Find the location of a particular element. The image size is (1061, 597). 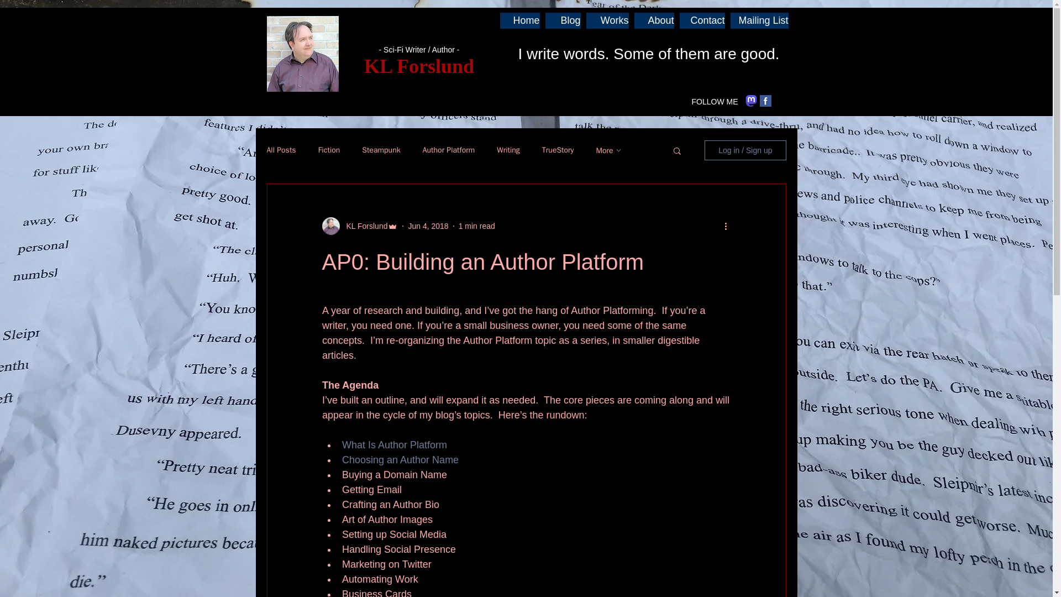

Jun 4, 2018 is located at coordinates (428, 226).